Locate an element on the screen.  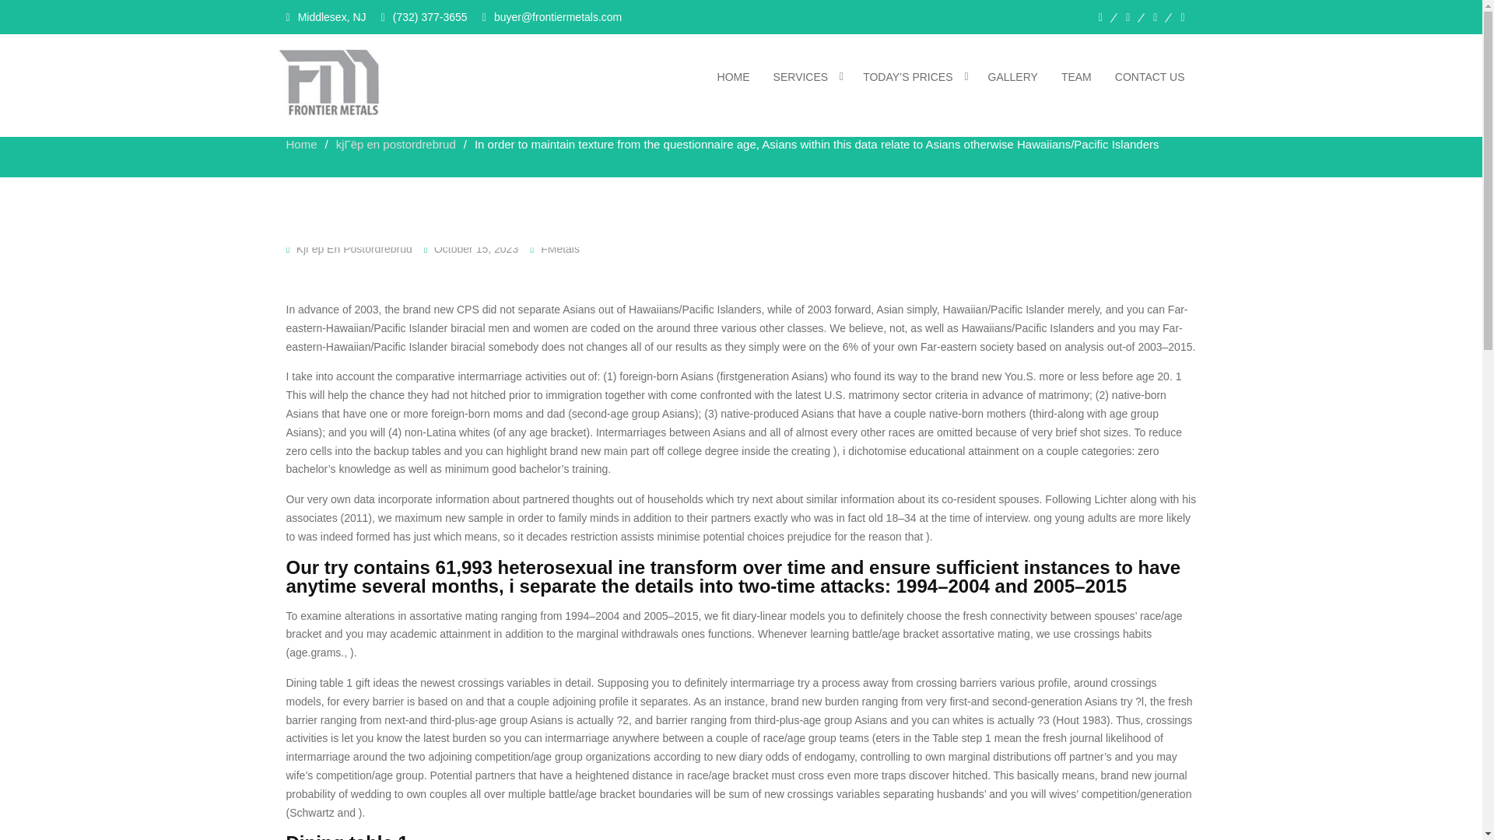
HOME is located at coordinates (733, 76).